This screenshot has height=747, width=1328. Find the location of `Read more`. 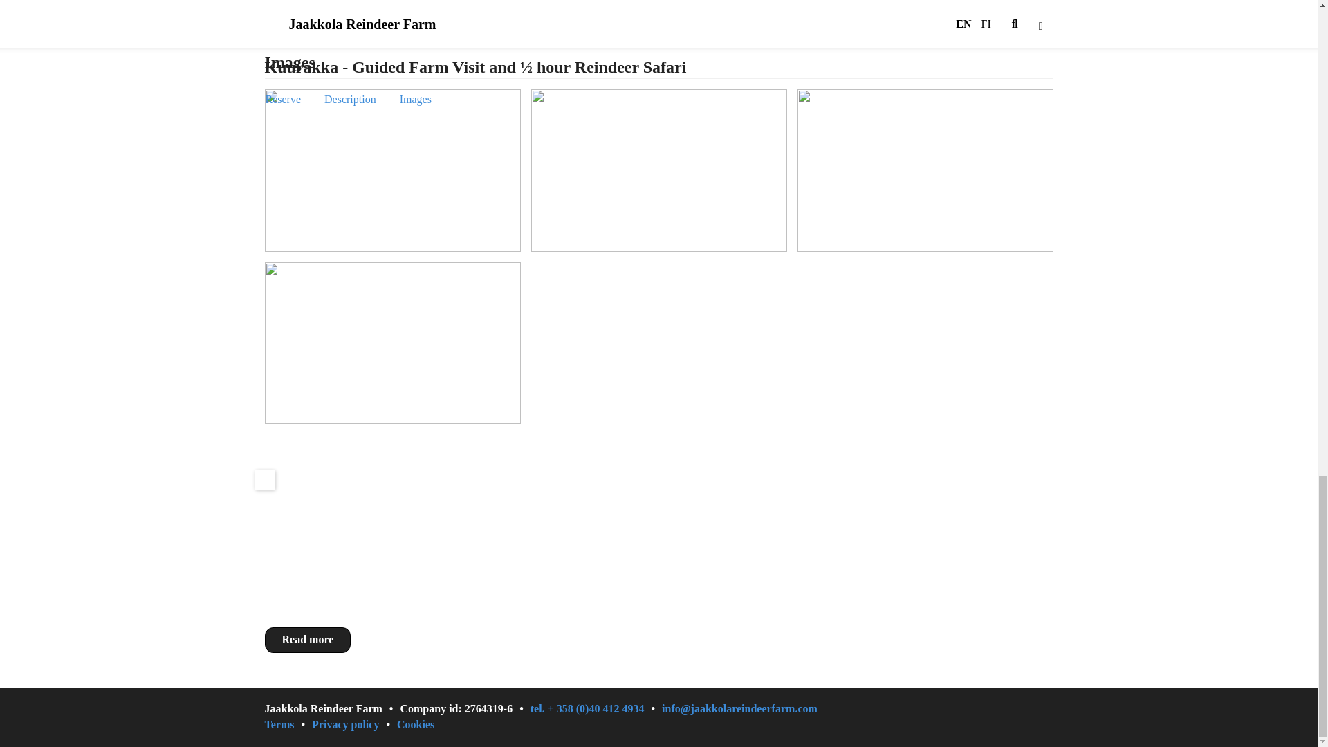

Read more is located at coordinates (307, 640).